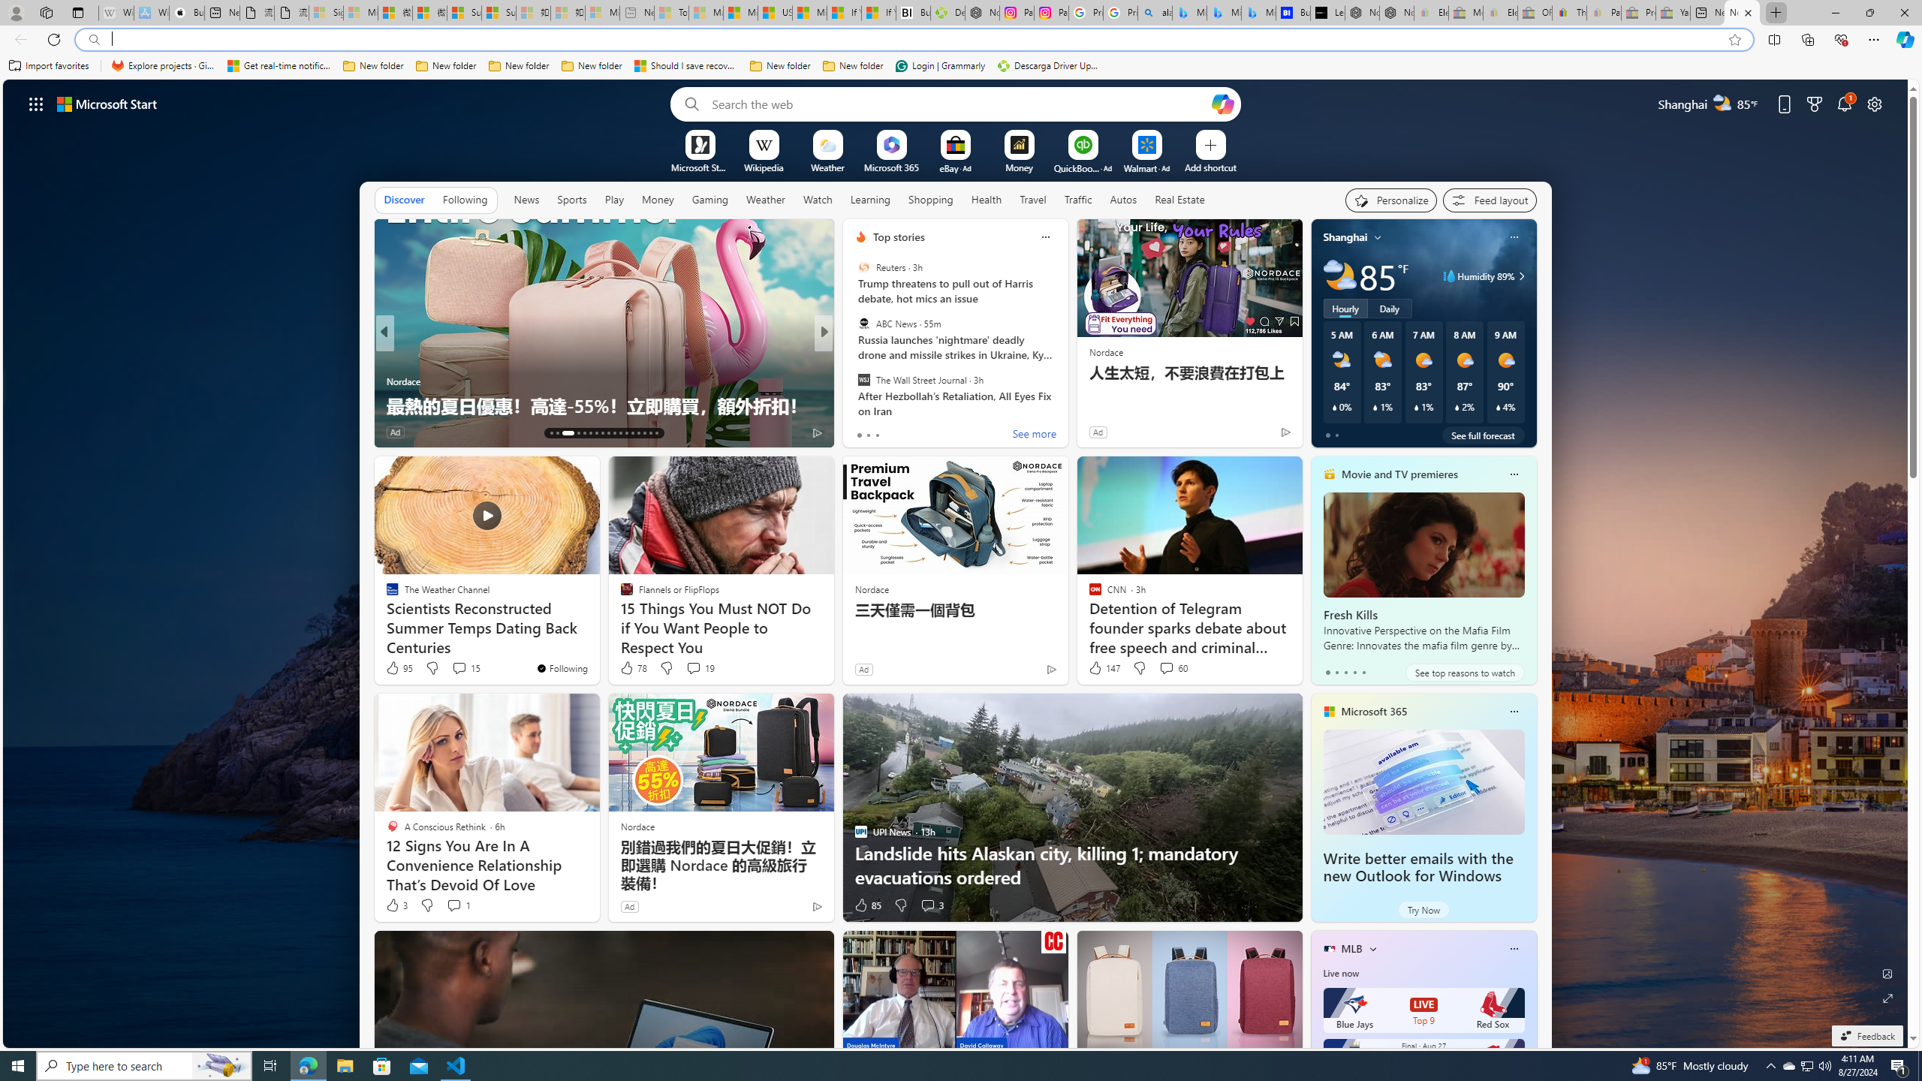 The height and width of the screenshot is (1081, 1922). I want to click on Shanghai, so click(1345, 237).